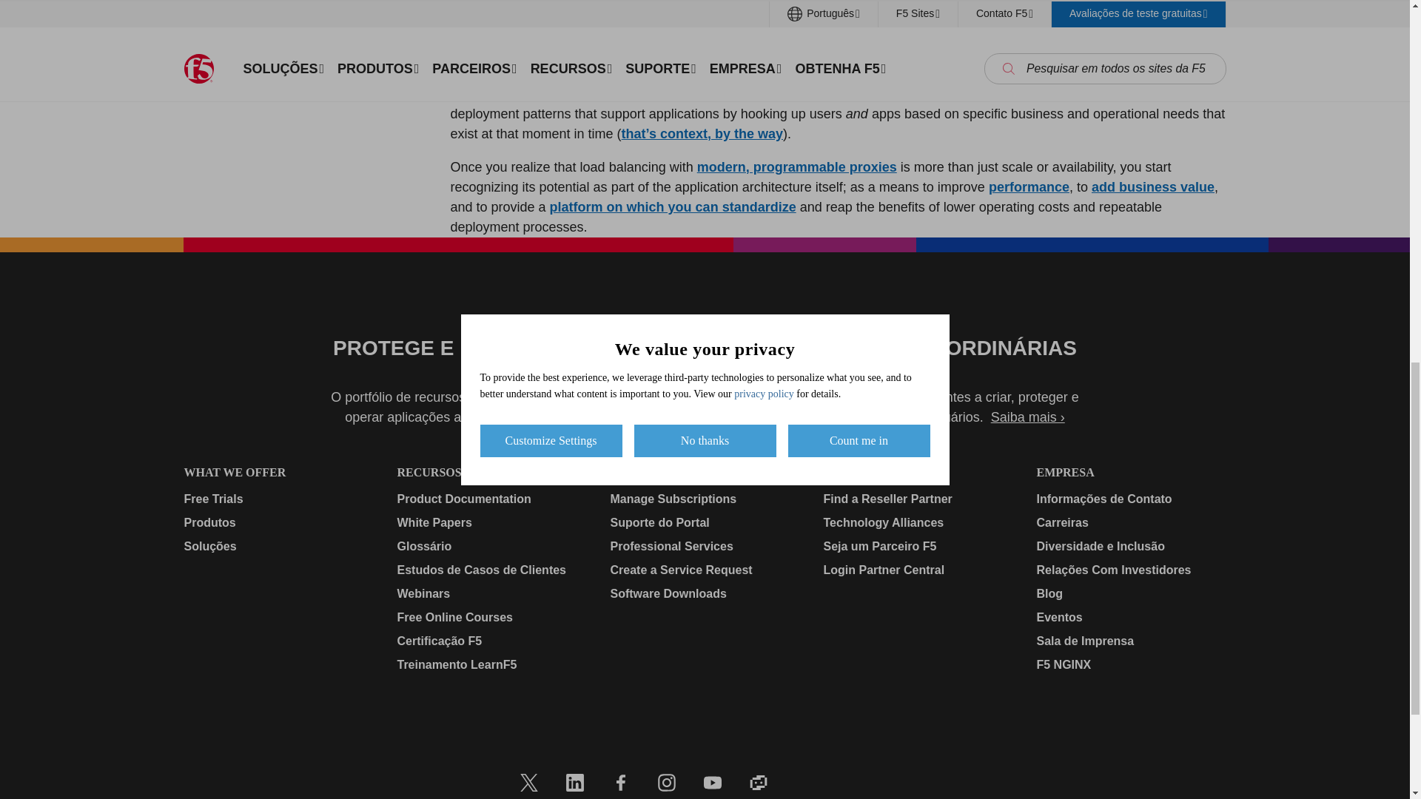 The width and height of the screenshot is (1421, 799). I want to click on Estudos de Casos de Clientes, so click(491, 570).